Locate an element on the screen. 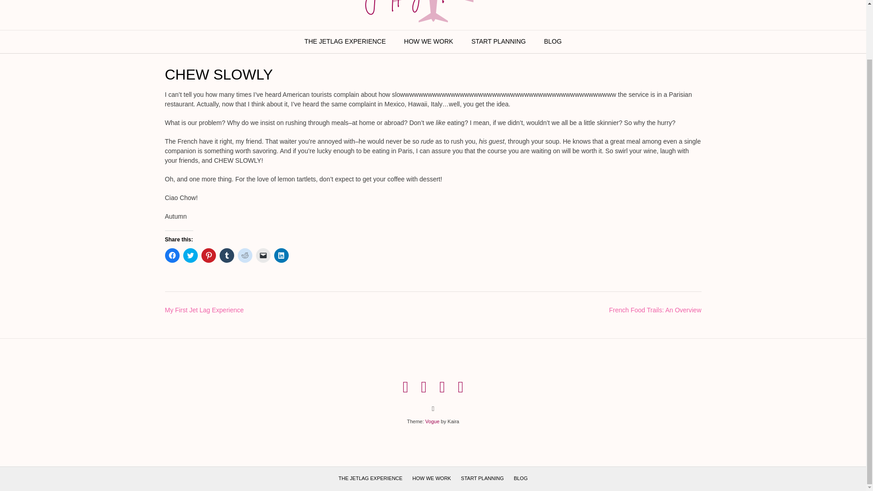 The width and height of the screenshot is (873, 491). THE JETLAG EXPERIENCE is located at coordinates (370, 478).